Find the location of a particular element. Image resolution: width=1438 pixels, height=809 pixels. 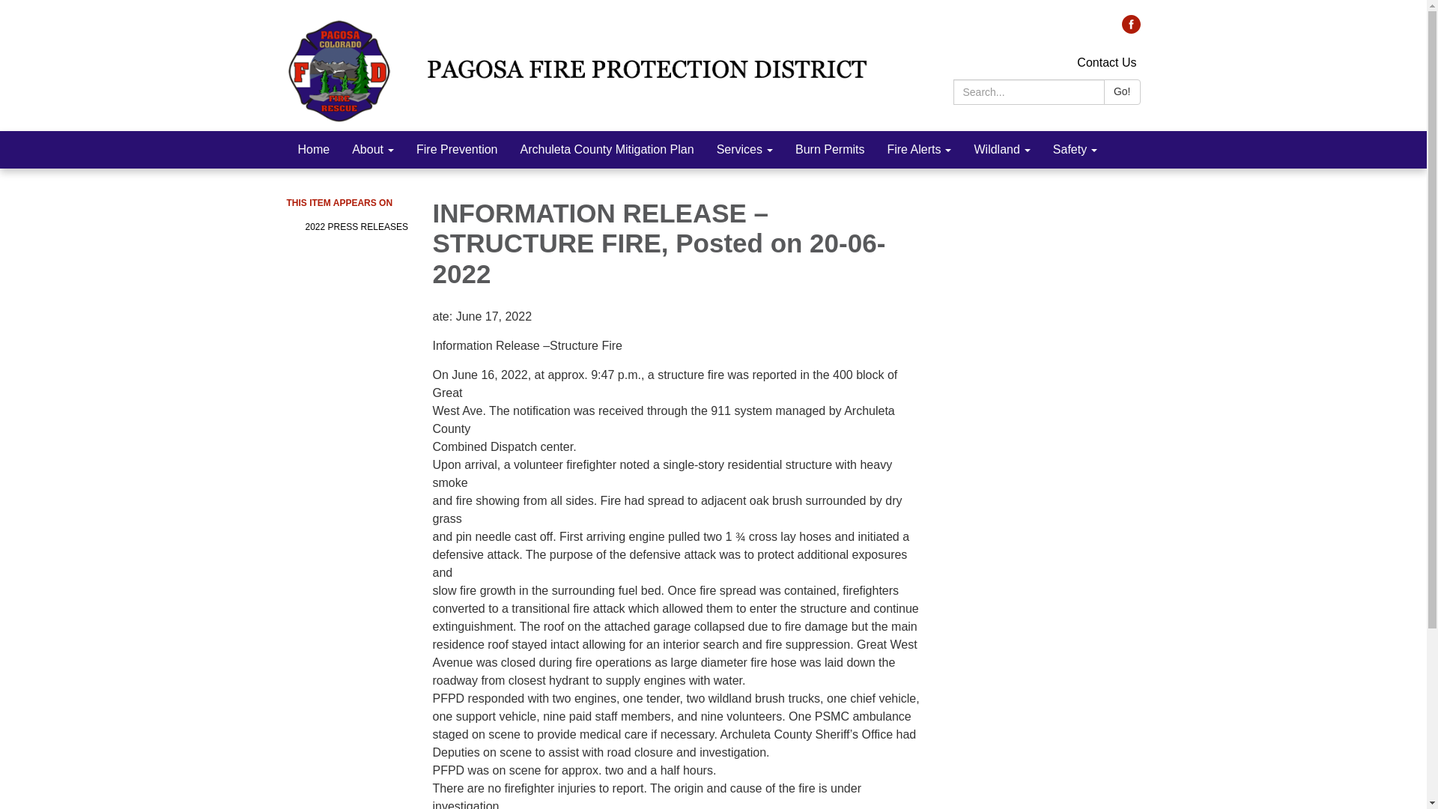

Go! is located at coordinates (1122, 91).